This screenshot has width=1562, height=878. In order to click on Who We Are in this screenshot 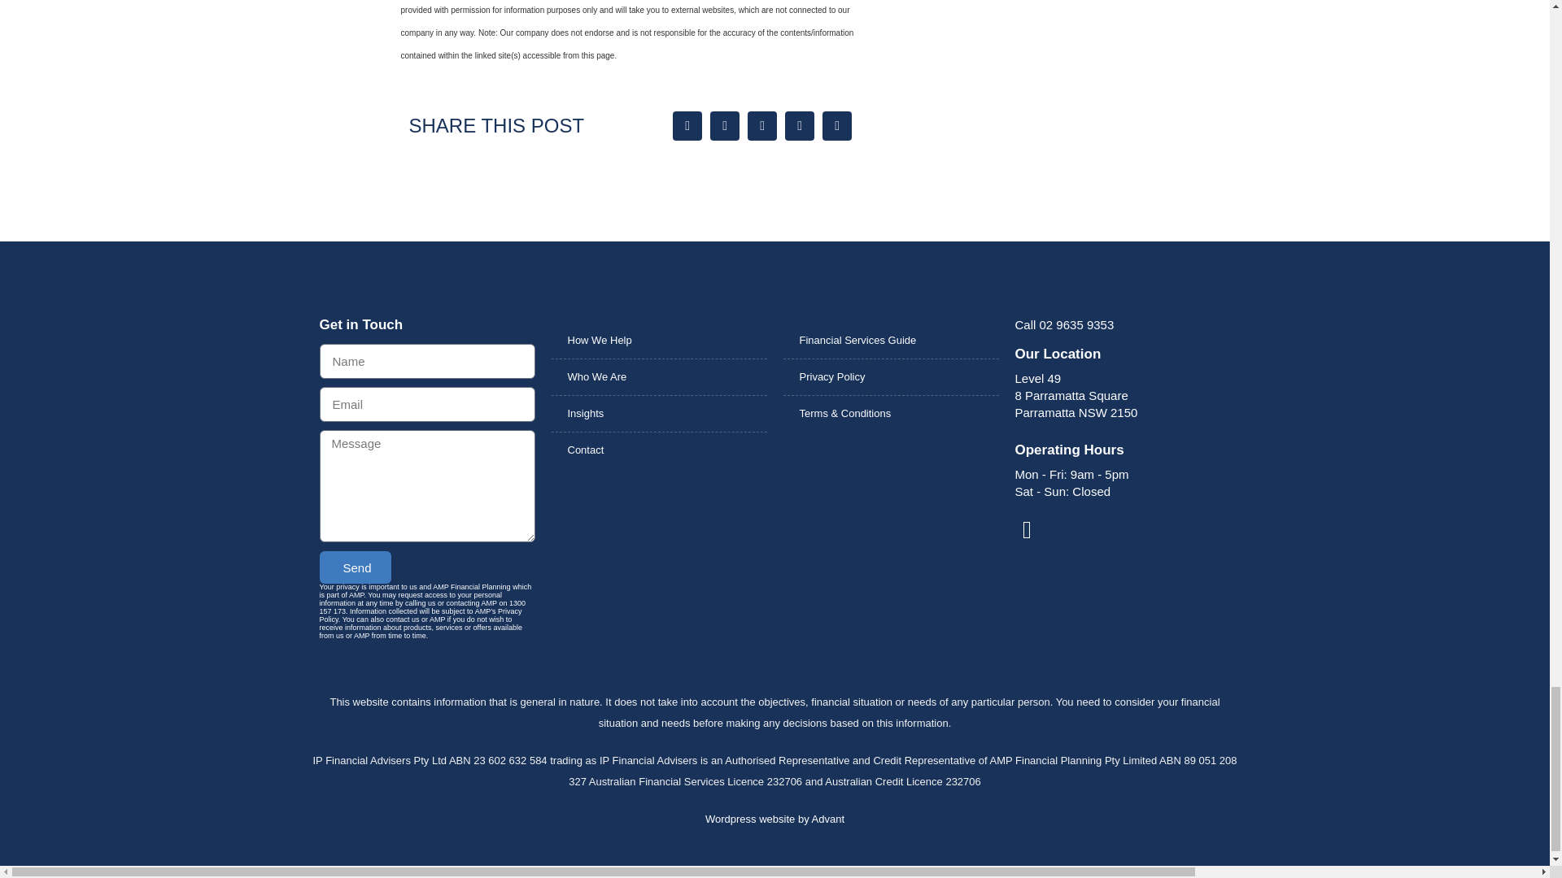, I will do `click(659, 377)`.